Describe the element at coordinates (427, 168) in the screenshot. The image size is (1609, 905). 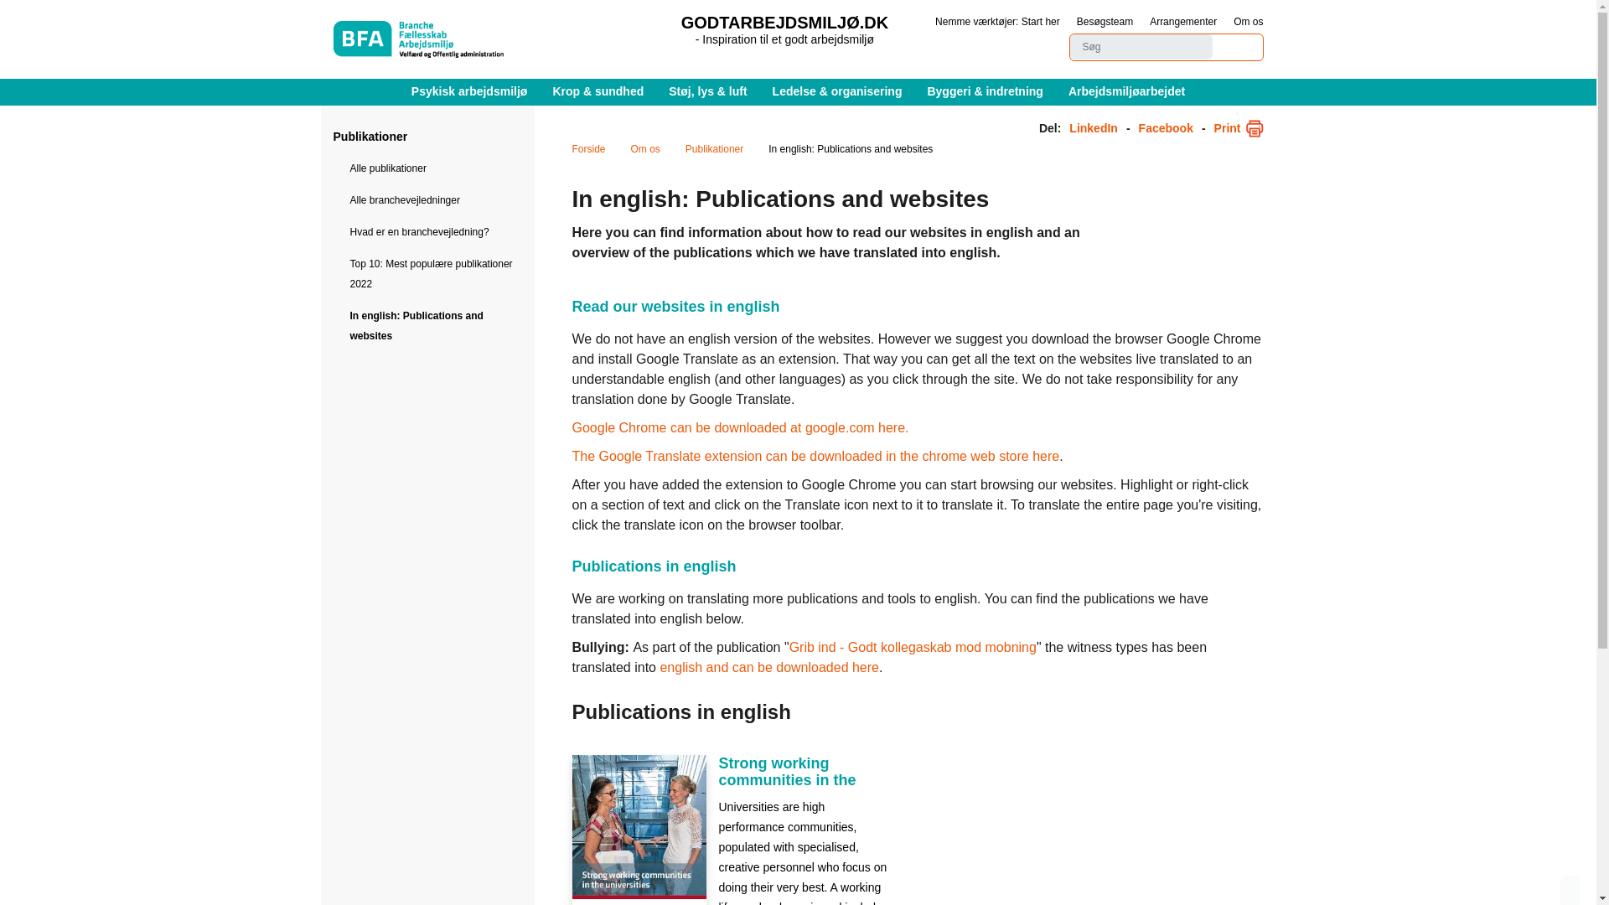
I see `Alle publikationer` at that location.